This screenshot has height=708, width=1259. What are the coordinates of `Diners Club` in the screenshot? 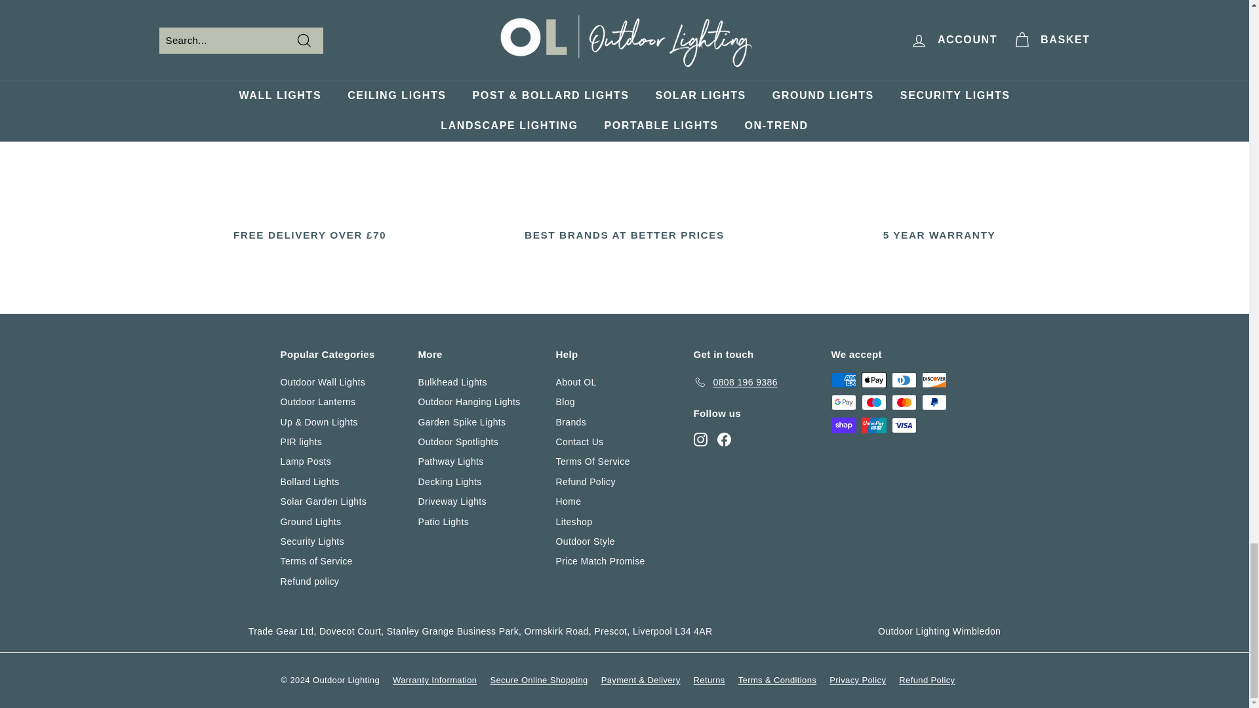 It's located at (904, 380).